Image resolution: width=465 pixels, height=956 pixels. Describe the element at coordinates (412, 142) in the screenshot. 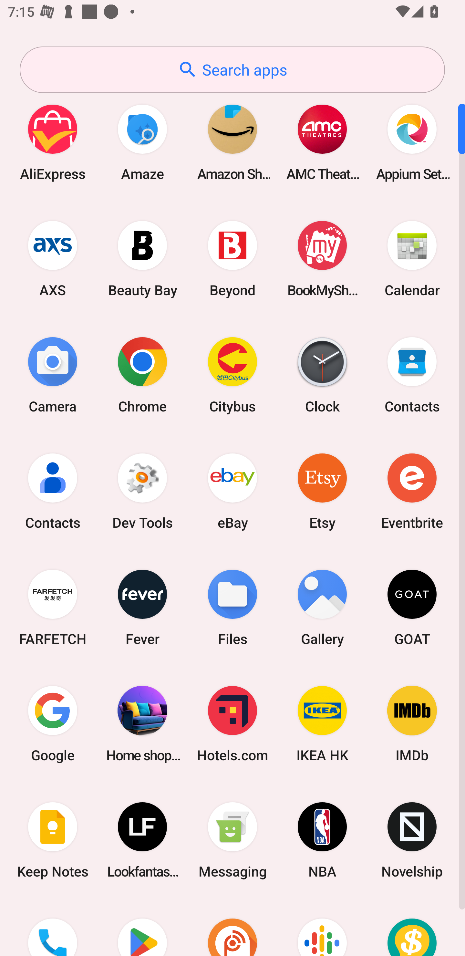

I see `Appium Settings` at that location.